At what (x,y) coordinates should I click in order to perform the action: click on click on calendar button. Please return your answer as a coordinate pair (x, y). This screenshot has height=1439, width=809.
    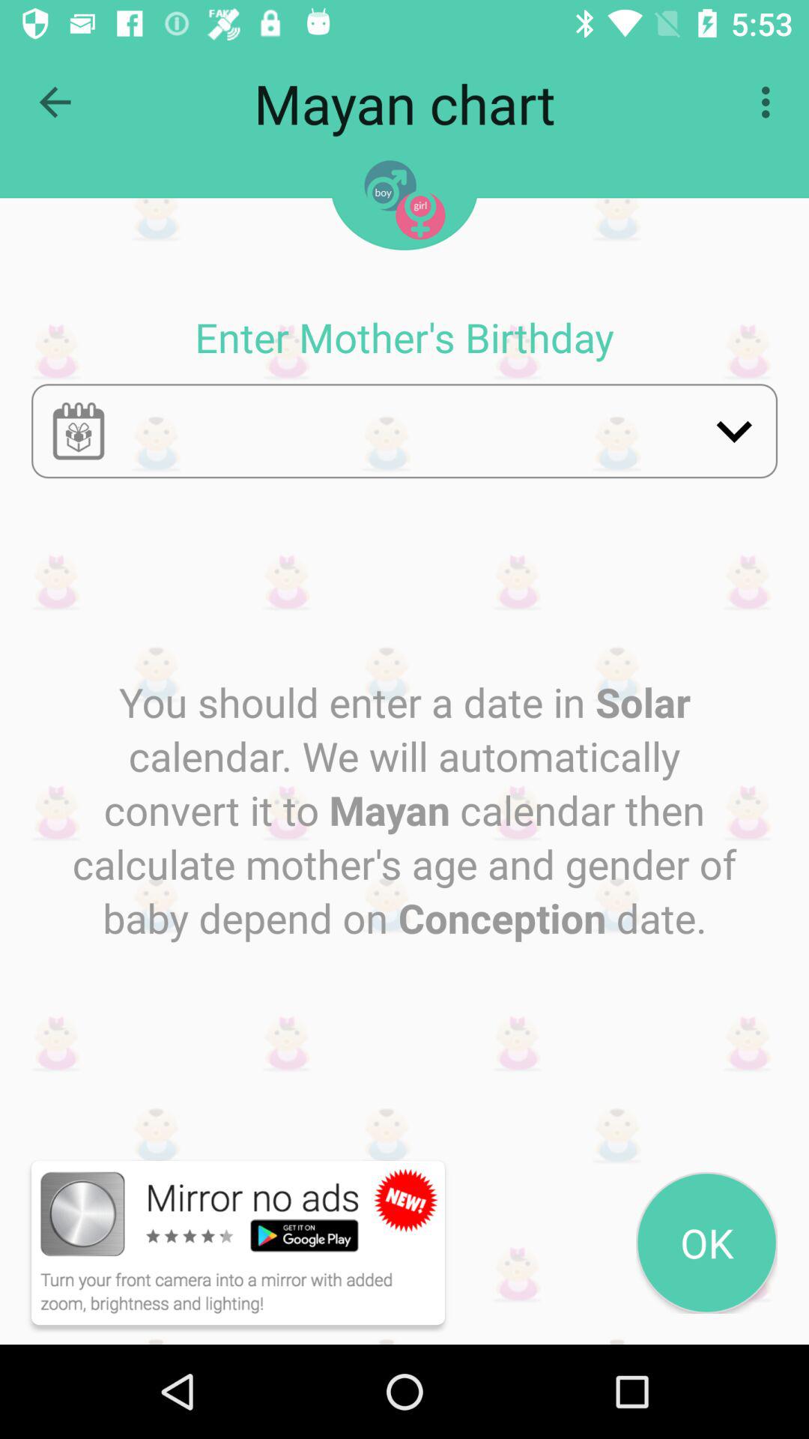
    Looking at the image, I should click on (78, 430).